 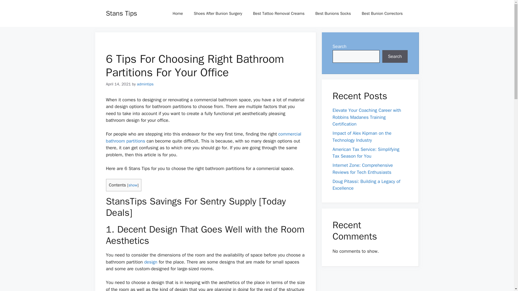 I want to click on Impact of Alex Kipman on the Technology Industry, so click(x=362, y=137).